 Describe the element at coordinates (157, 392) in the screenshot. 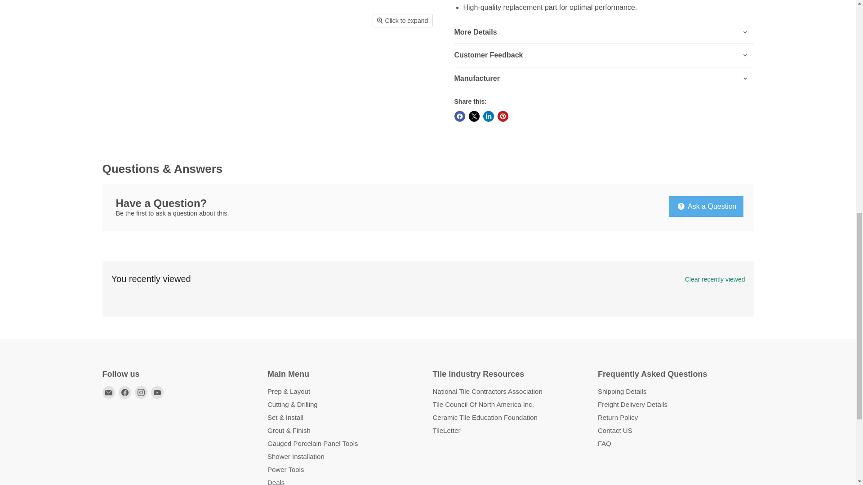

I see `YouTube` at that location.